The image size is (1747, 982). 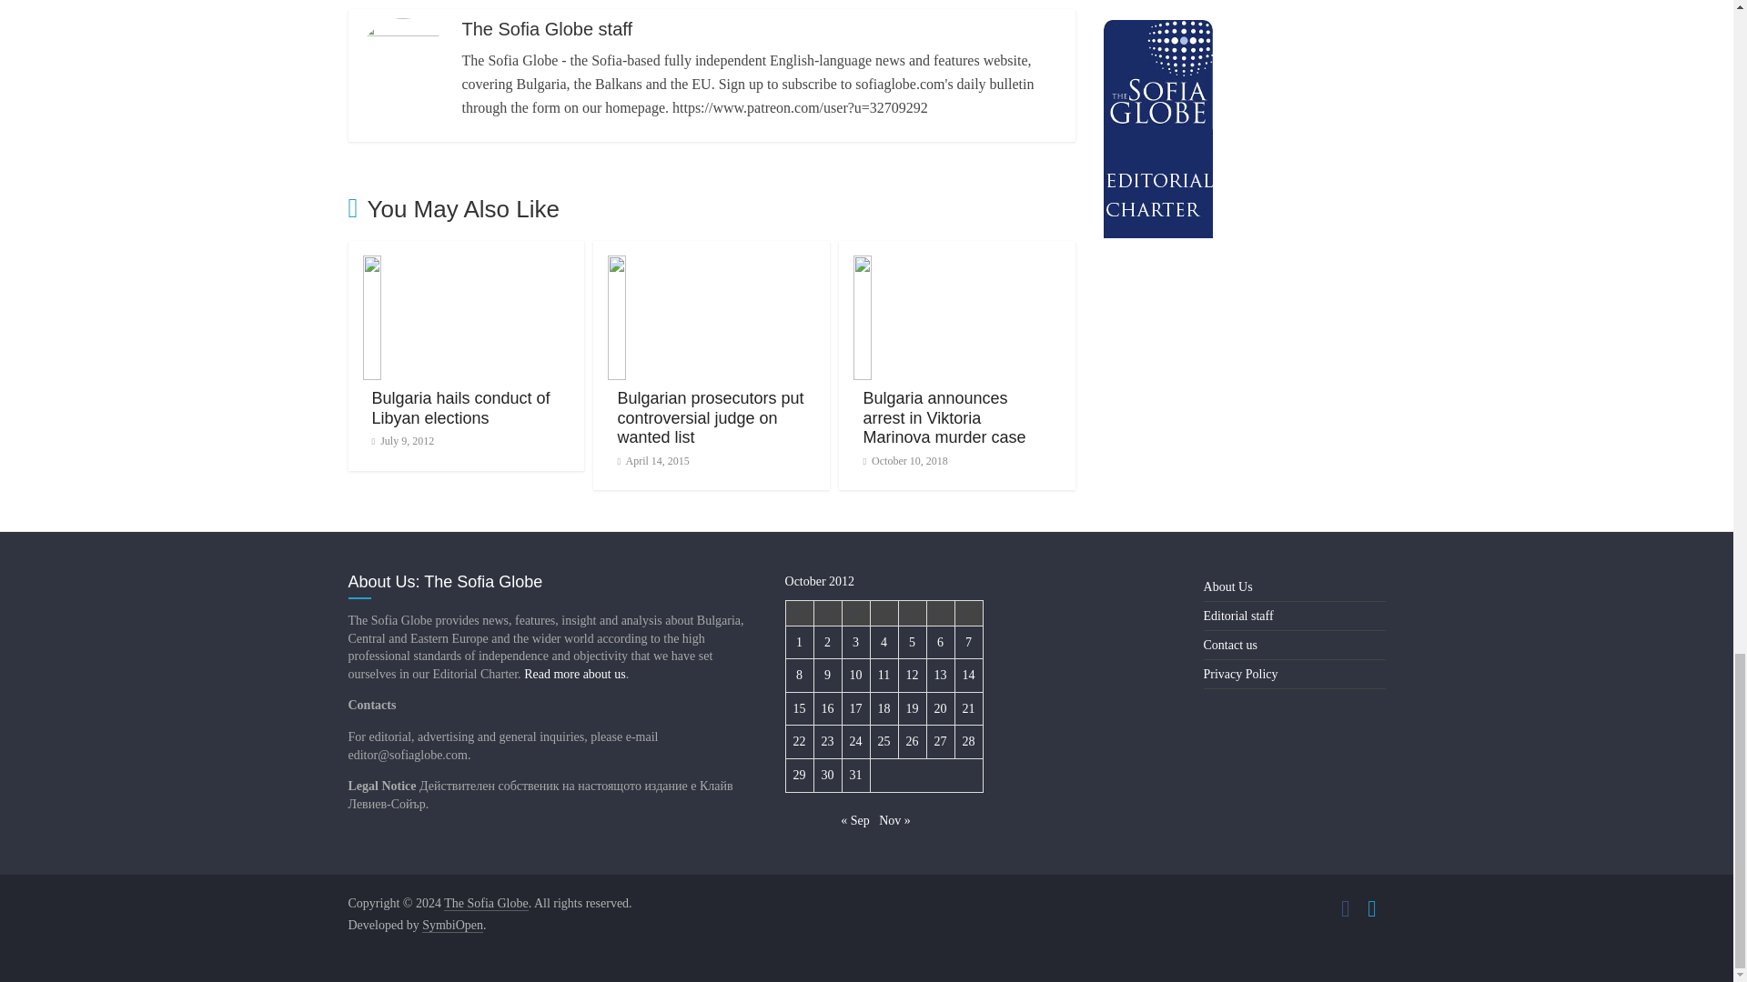 What do you see at coordinates (944, 417) in the screenshot?
I see `Bulgaria announces arrest in Viktoria Marinova murder case` at bounding box center [944, 417].